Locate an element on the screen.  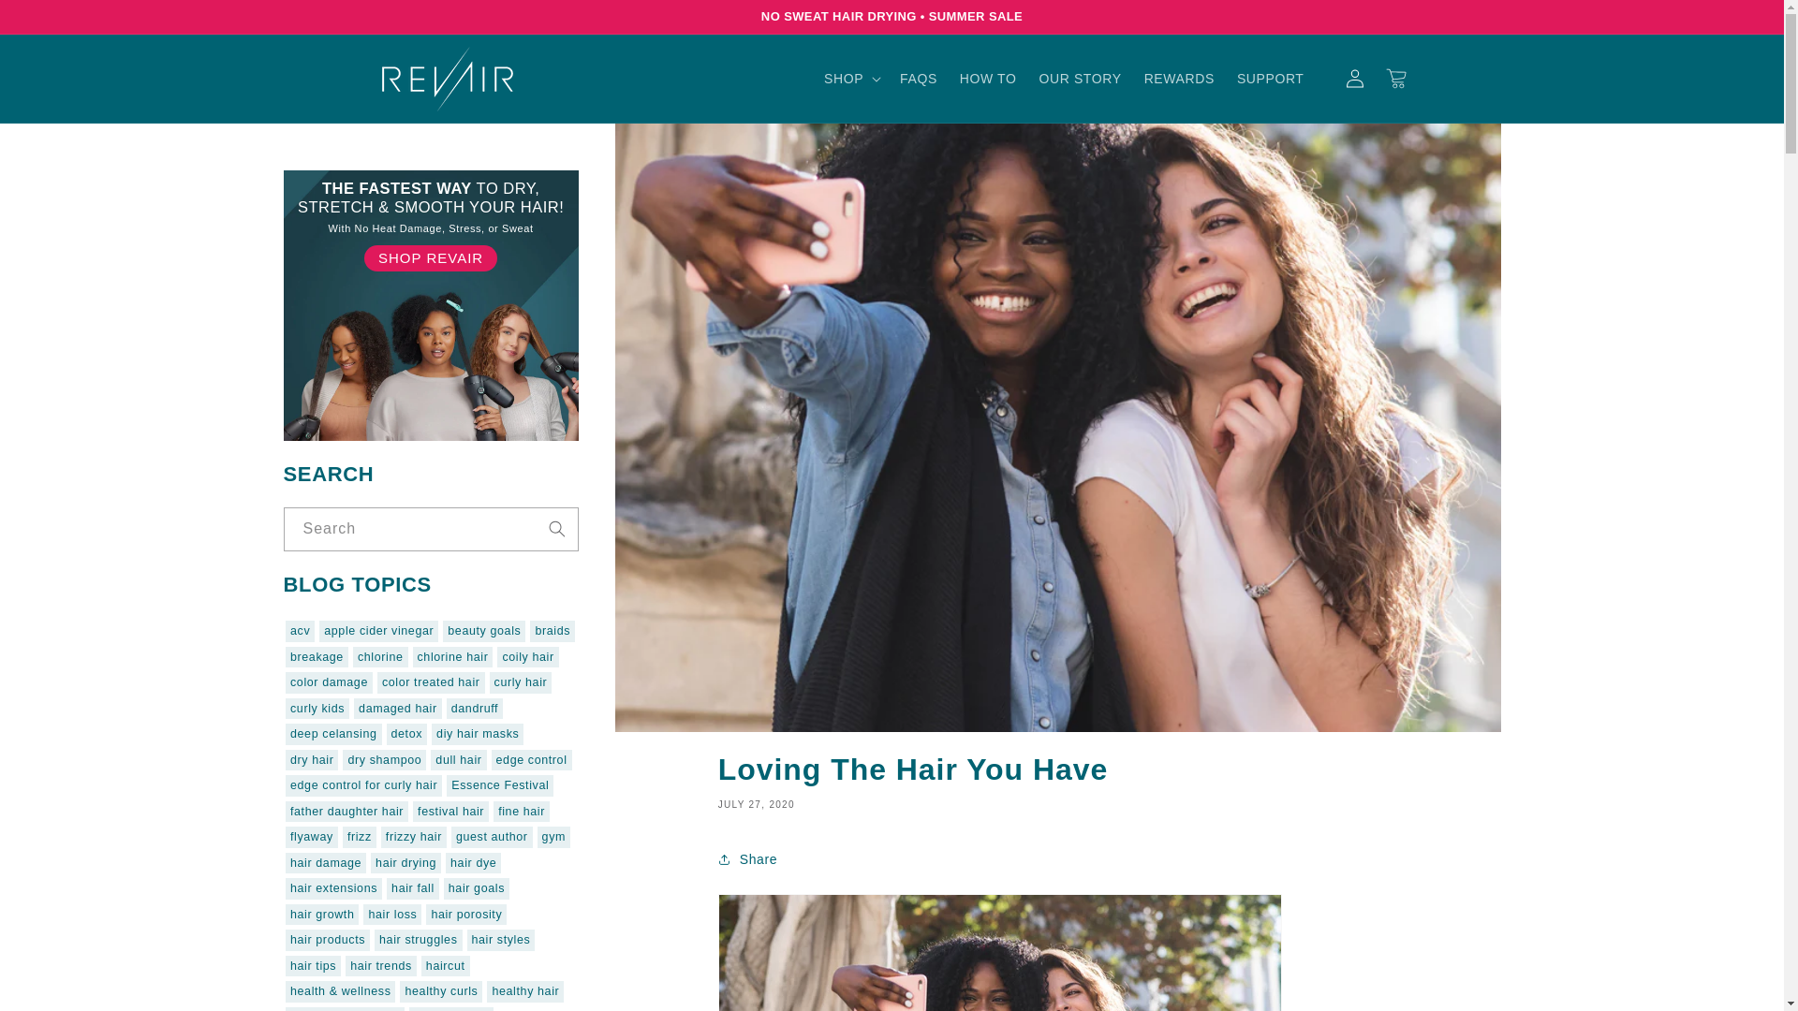
HOW TO is located at coordinates (989, 78).